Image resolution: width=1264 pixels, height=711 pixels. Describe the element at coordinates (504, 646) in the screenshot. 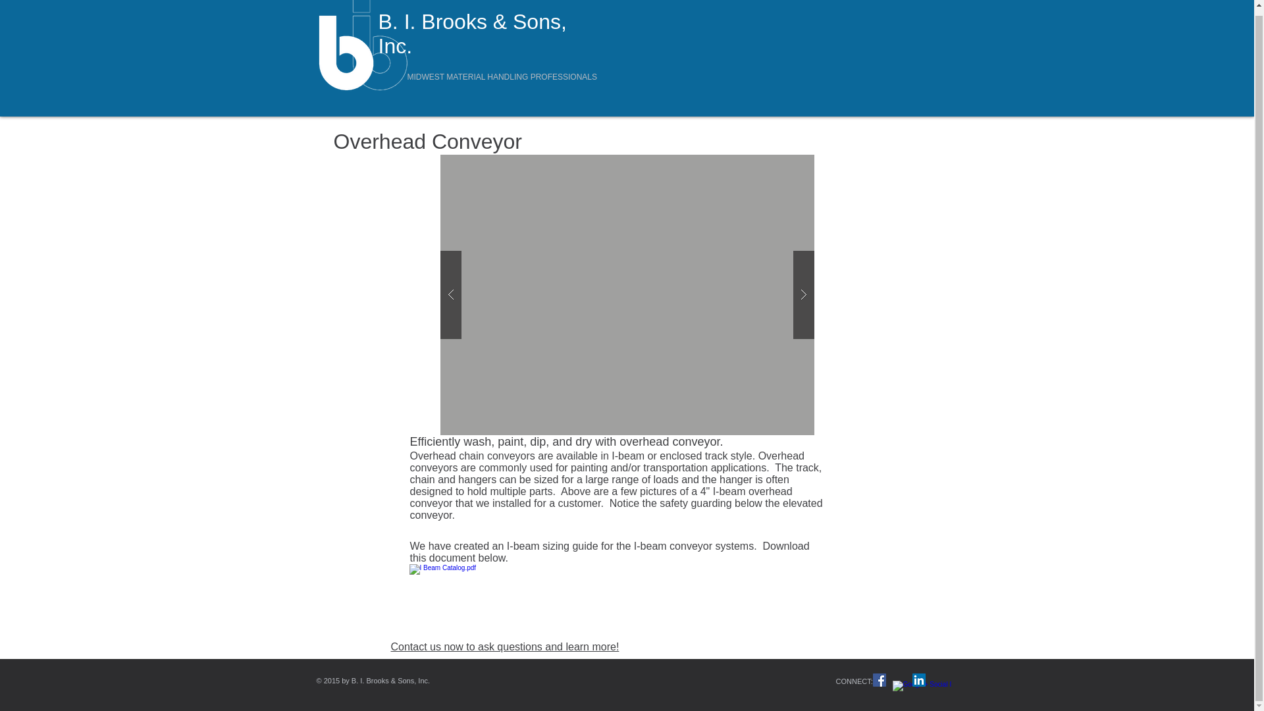

I see `Contact us now to ask questions and learn more!` at that location.